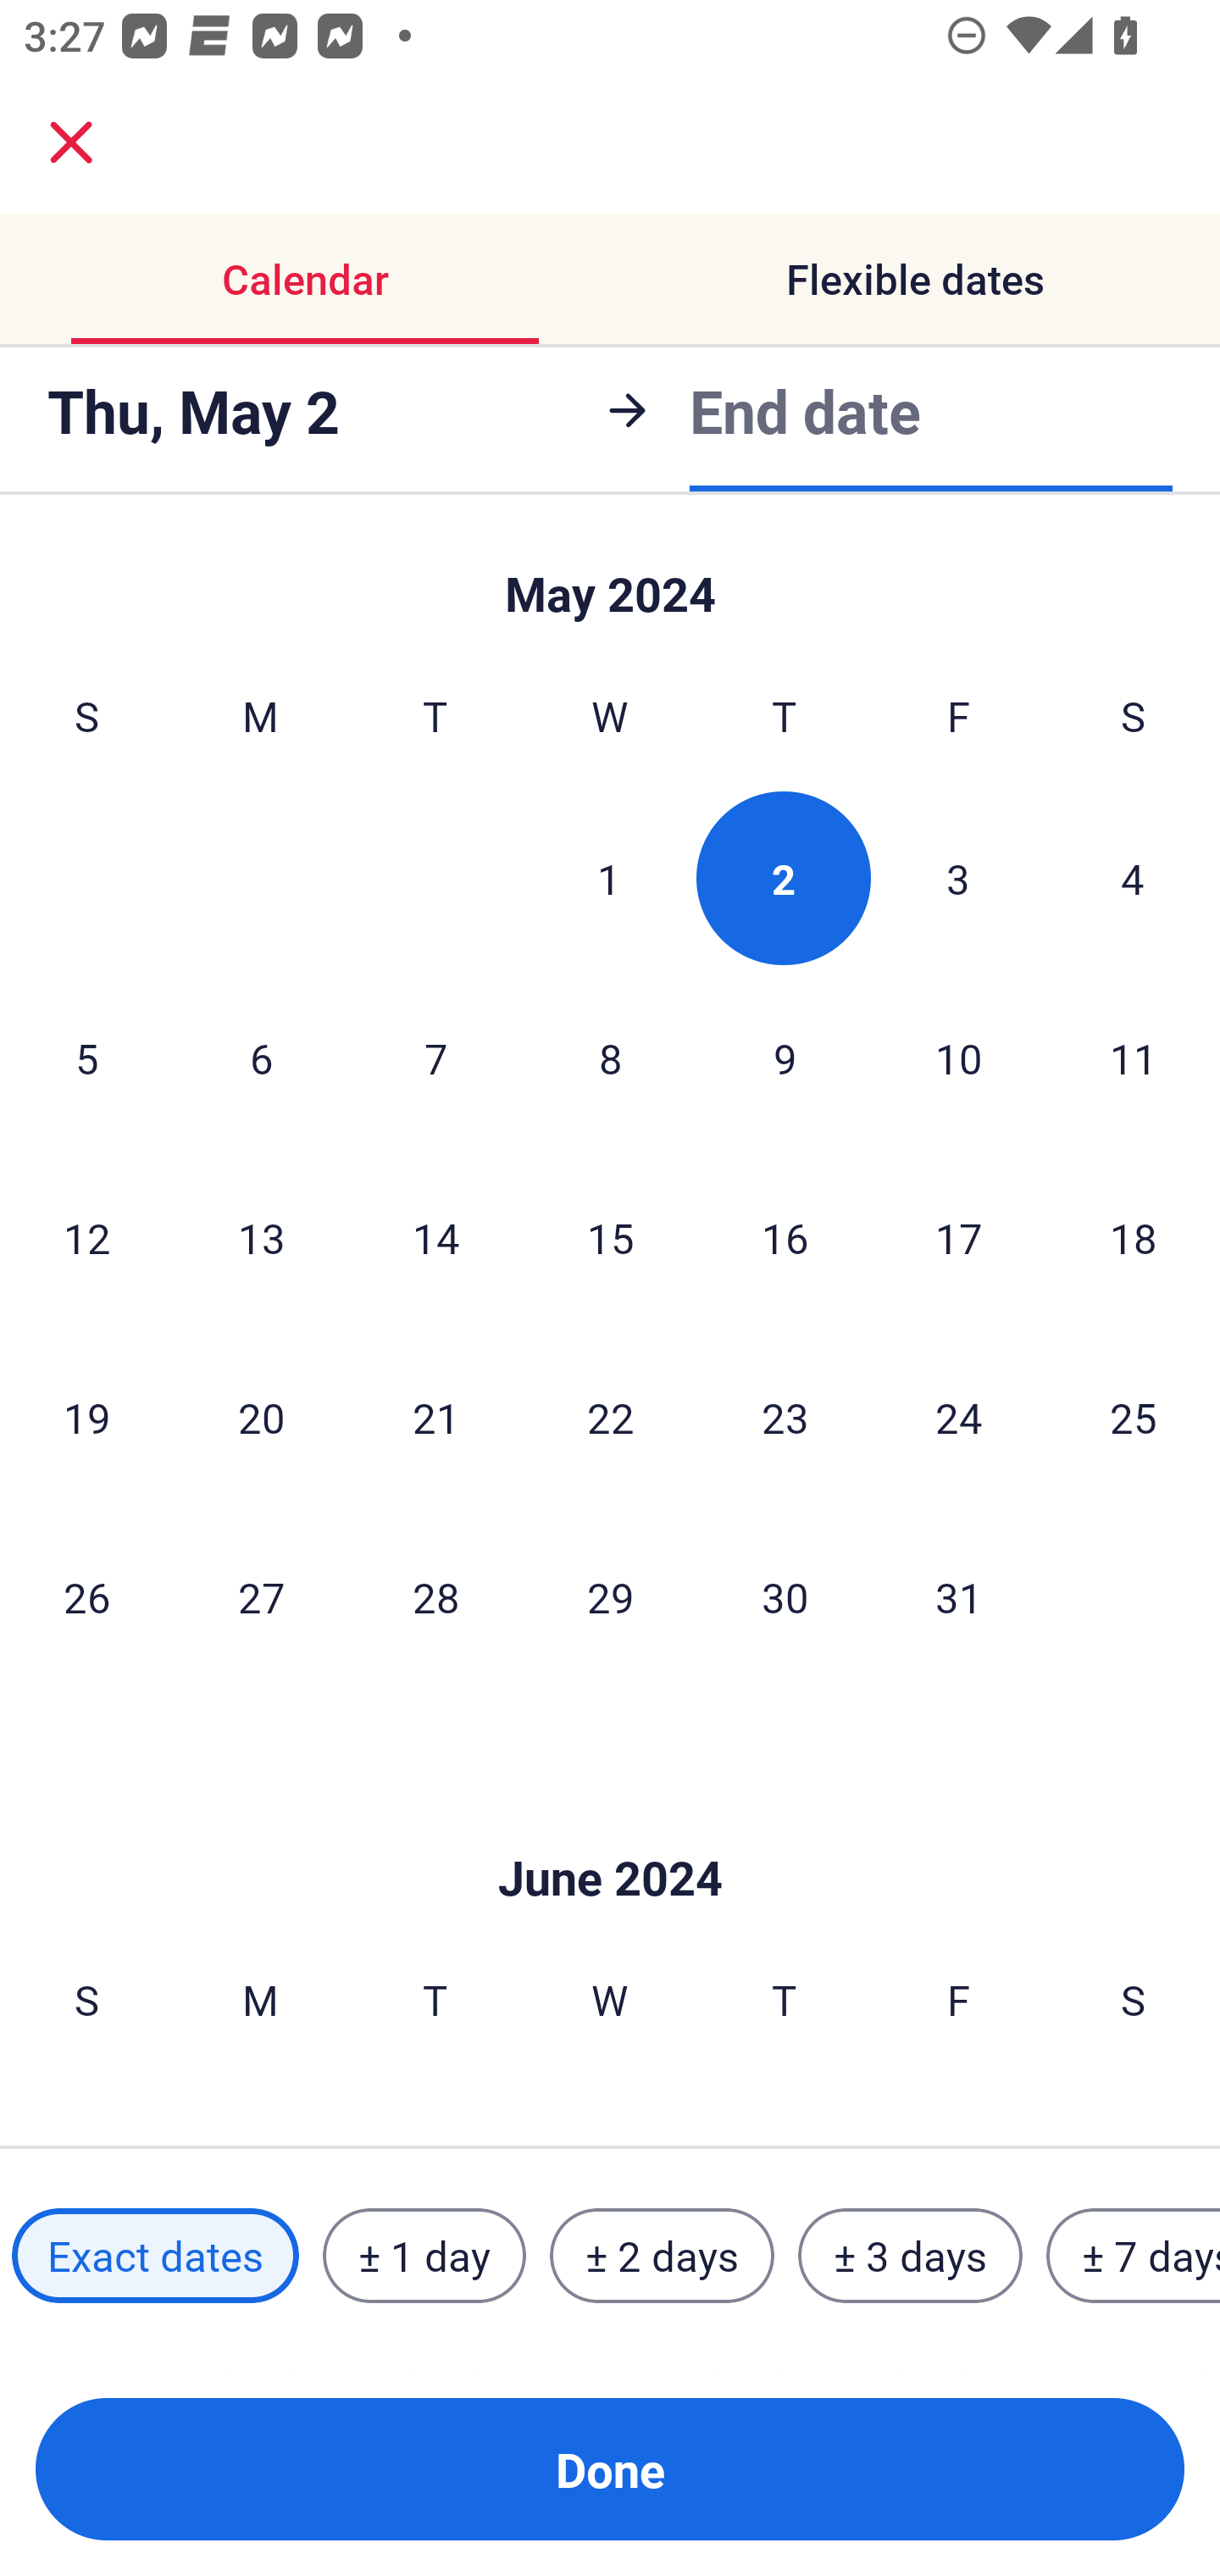 Image resolution: width=1220 pixels, height=2576 pixels. I want to click on 3 Friday, May 3, 2024, so click(958, 878).